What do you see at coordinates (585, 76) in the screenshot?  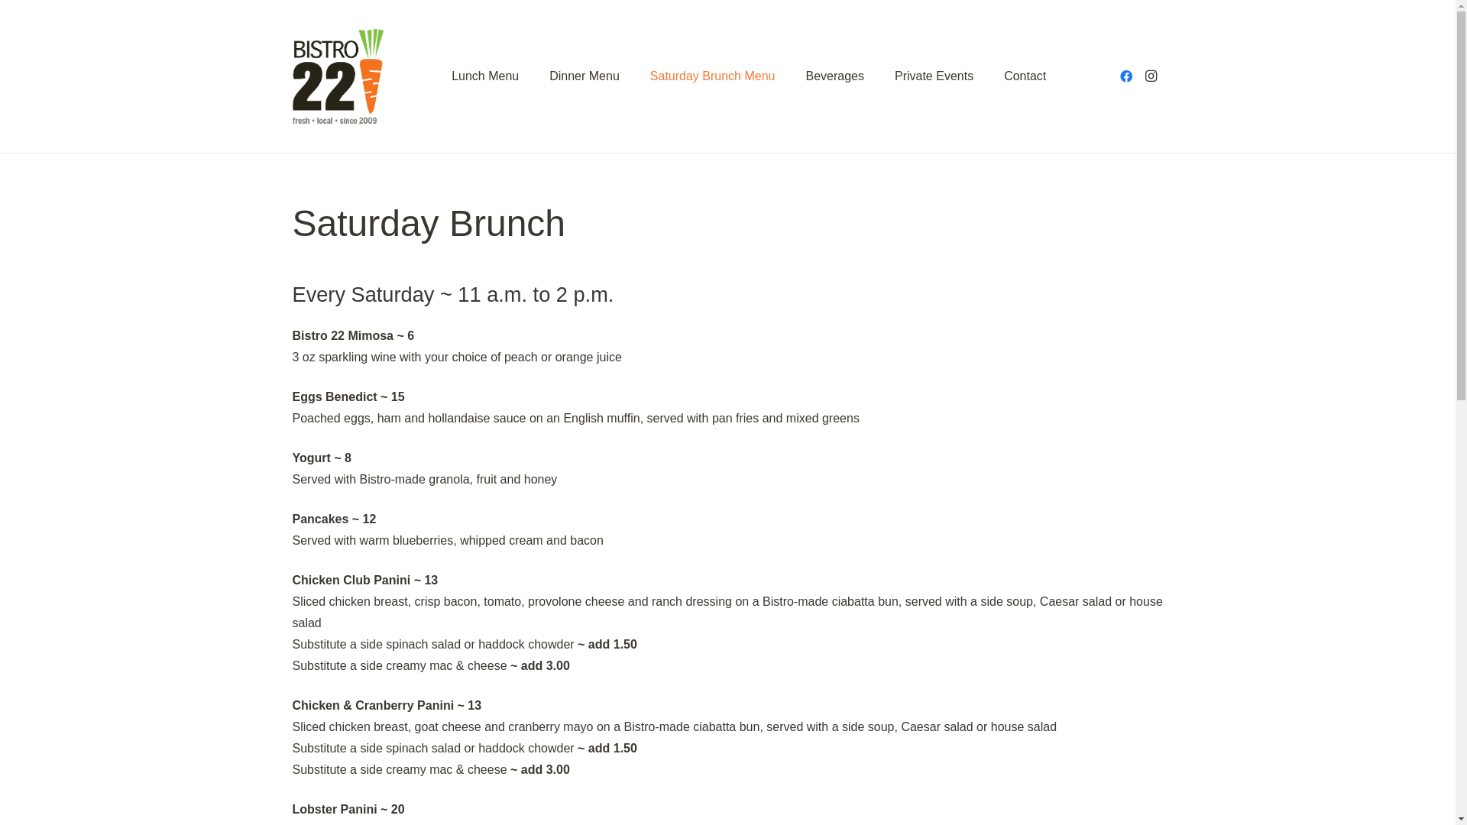 I see `Dinner Menu` at bounding box center [585, 76].